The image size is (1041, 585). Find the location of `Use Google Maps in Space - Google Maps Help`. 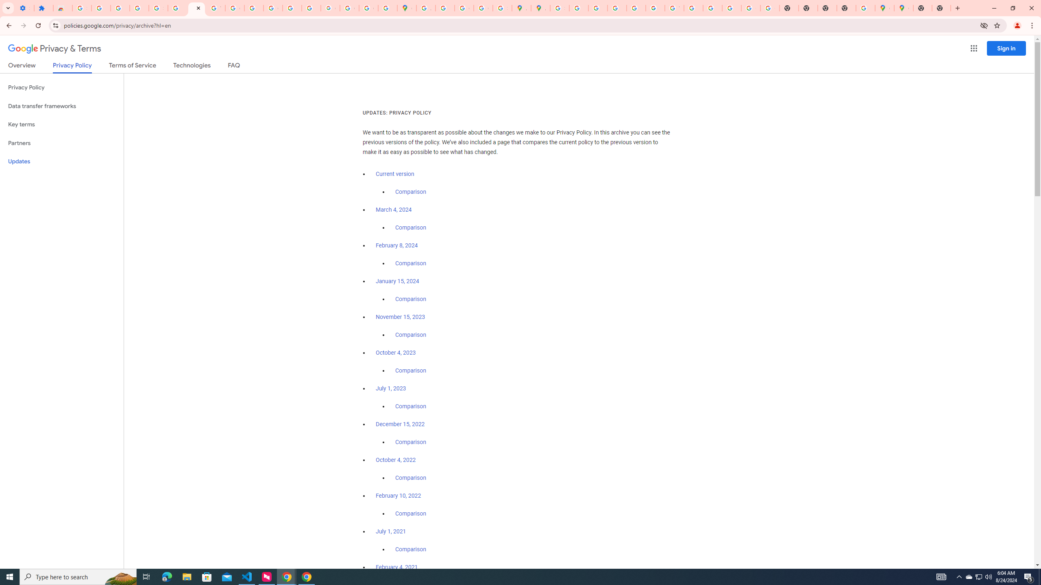

Use Google Maps in Space - Google Maps Help is located at coordinates (865, 8).